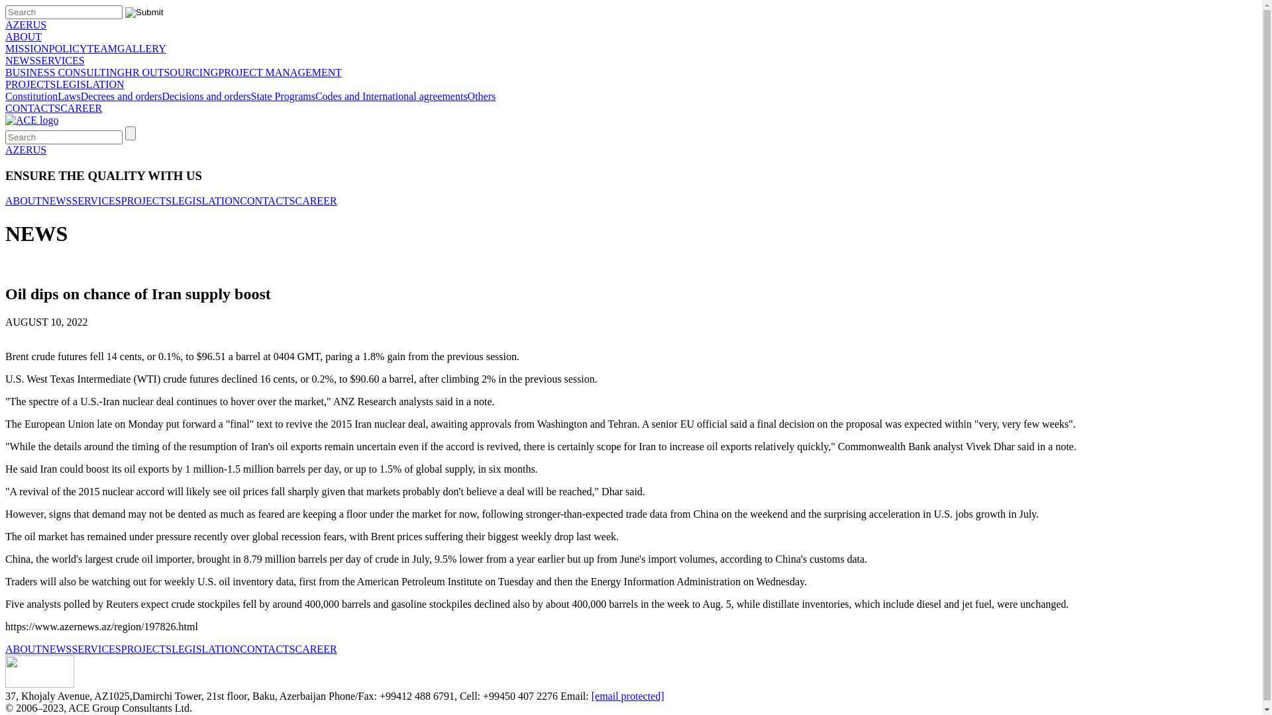 The width and height of the screenshot is (1272, 715). Describe the element at coordinates (171, 73) in the screenshot. I see `HR OUTSOURCING` at that location.